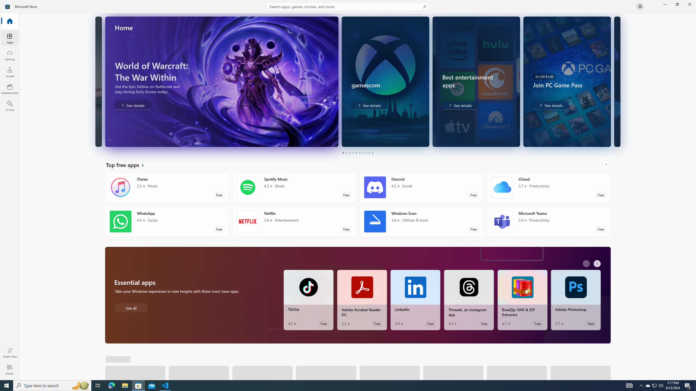 Image resolution: width=696 pixels, height=391 pixels. Describe the element at coordinates (421, 187) in the screenshot. I see `Discord. Average rating of 4.2 out of five stars. Free  ` at that location.